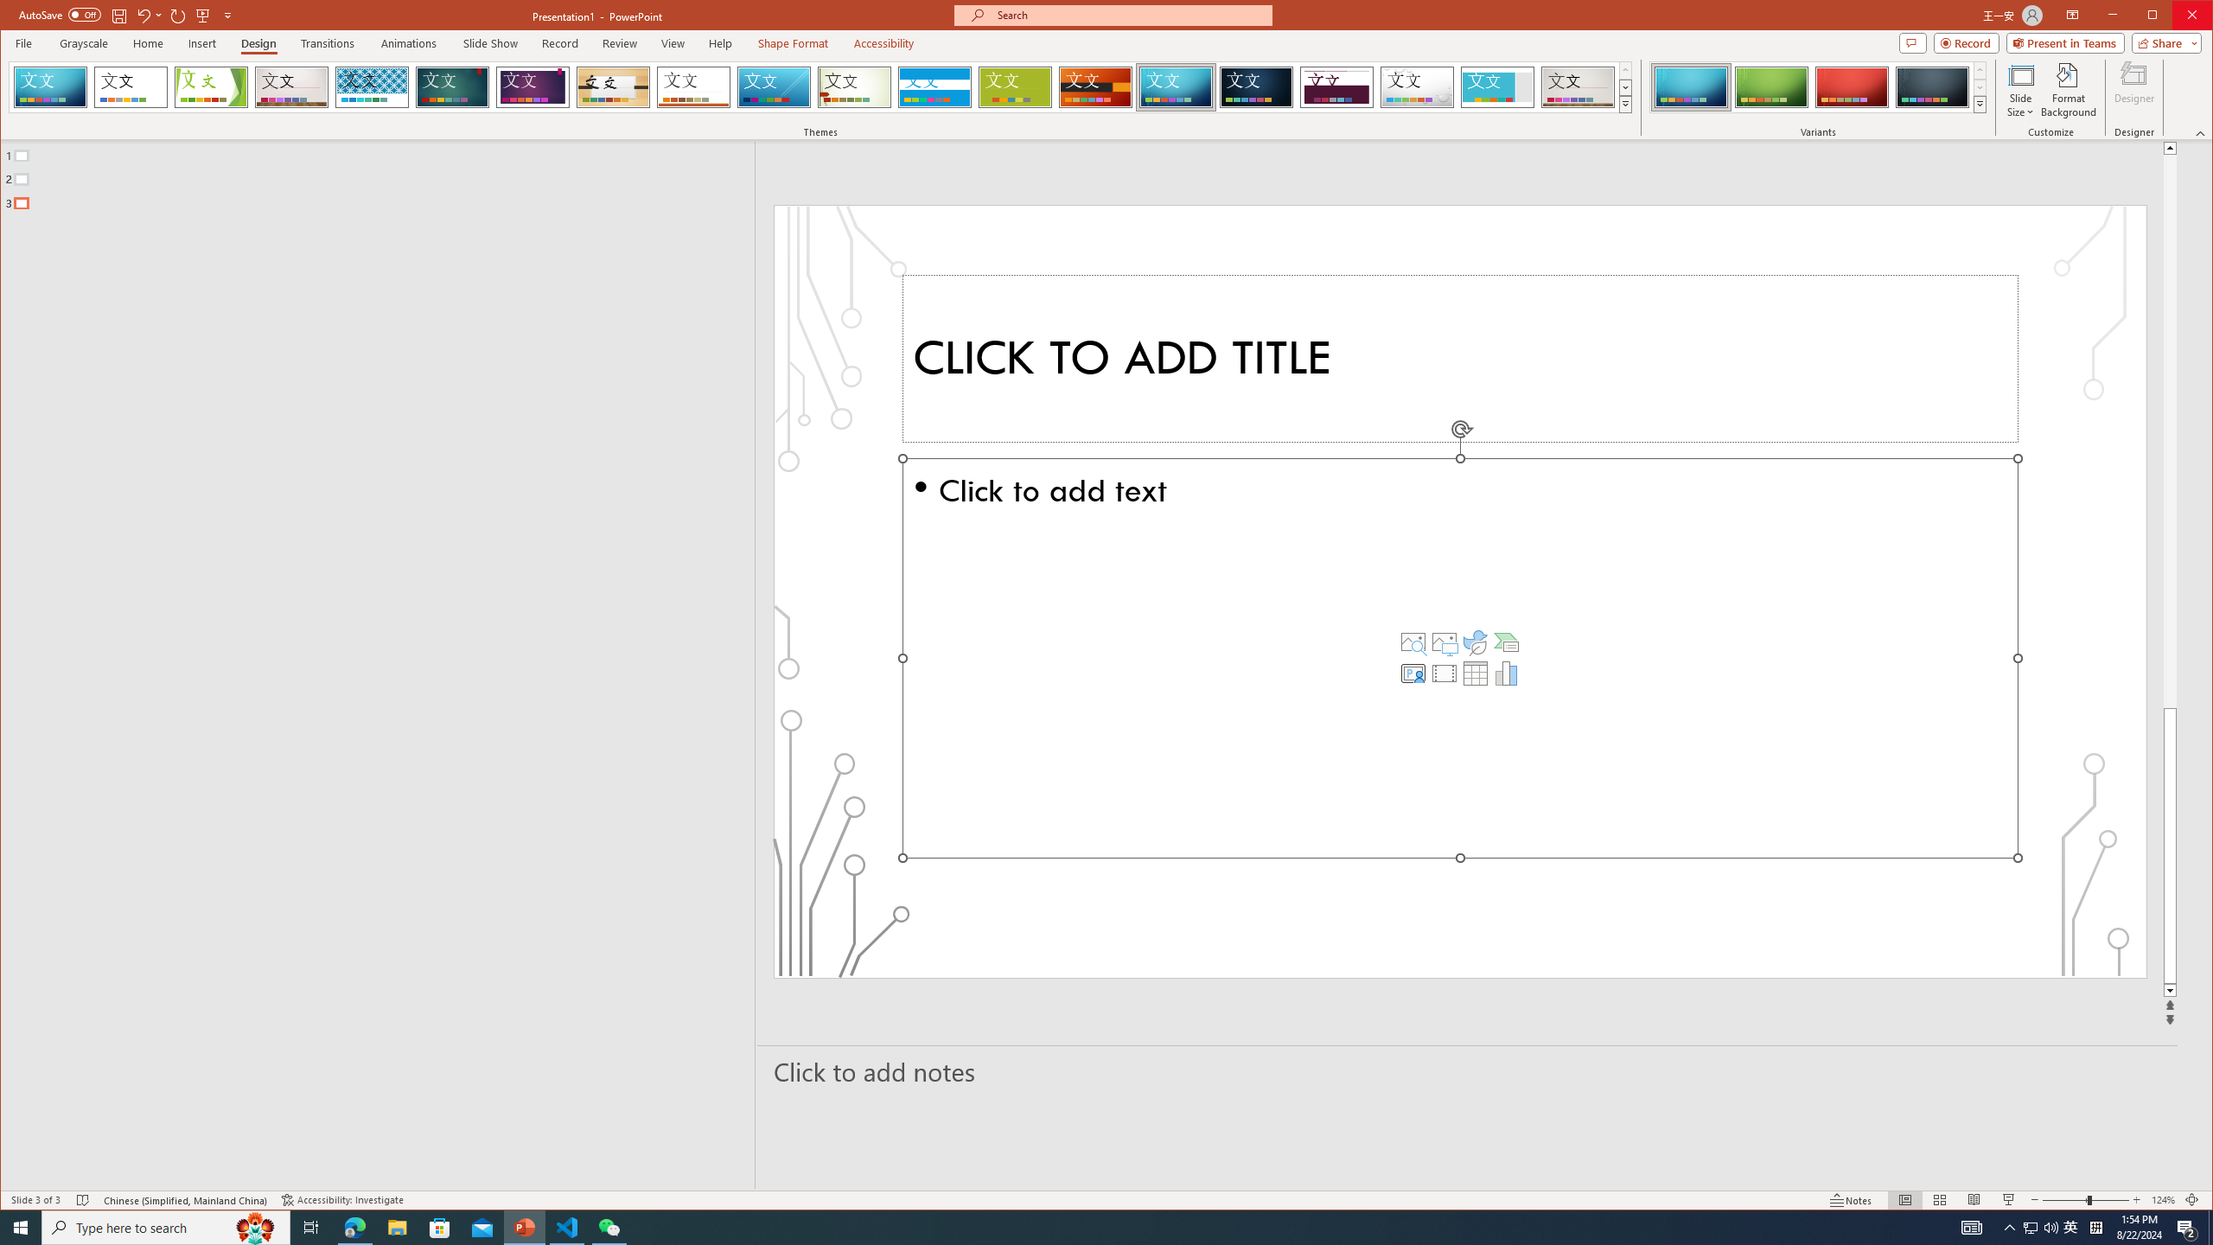  Describe the element at coordinates (84, 43) in the screenshot. I see `Grayscale` at that location.